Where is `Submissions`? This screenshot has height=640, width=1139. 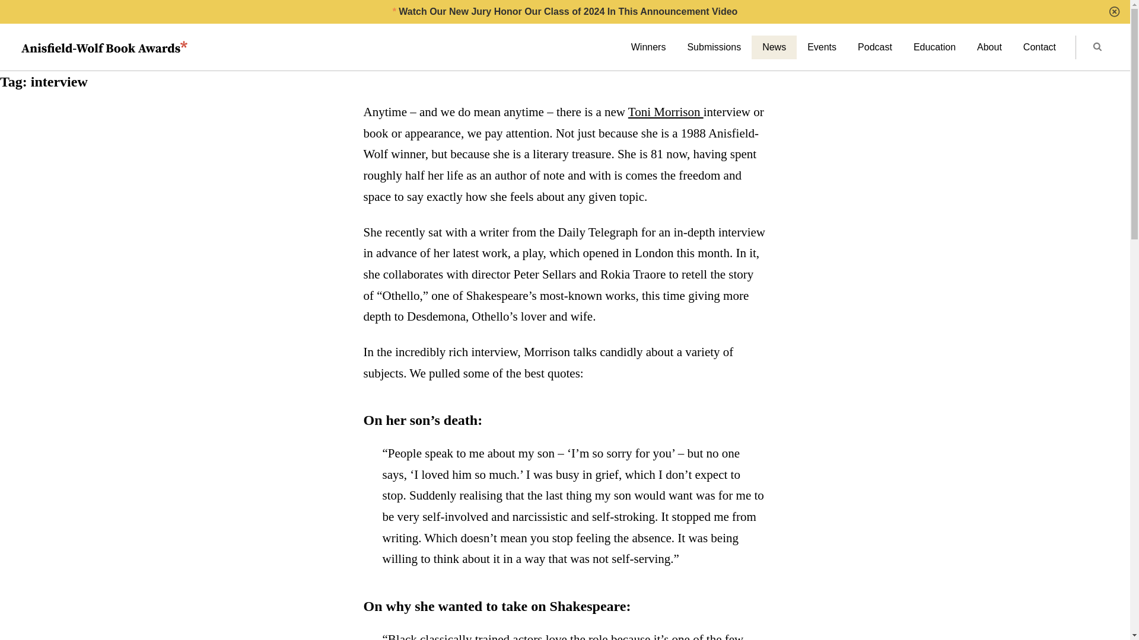 Submissions is located at coordinates (714, 47).